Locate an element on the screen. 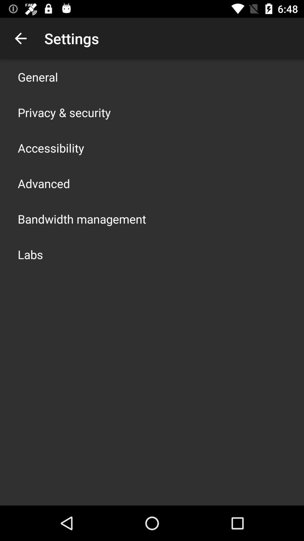  flip until general app is located at coordinates (38, 77).